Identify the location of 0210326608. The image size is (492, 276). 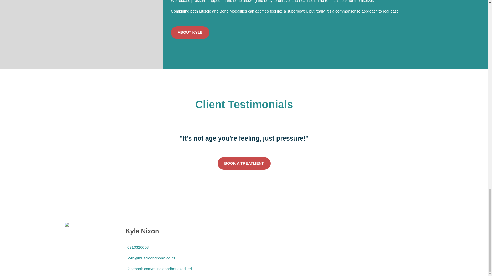
(137, 247).